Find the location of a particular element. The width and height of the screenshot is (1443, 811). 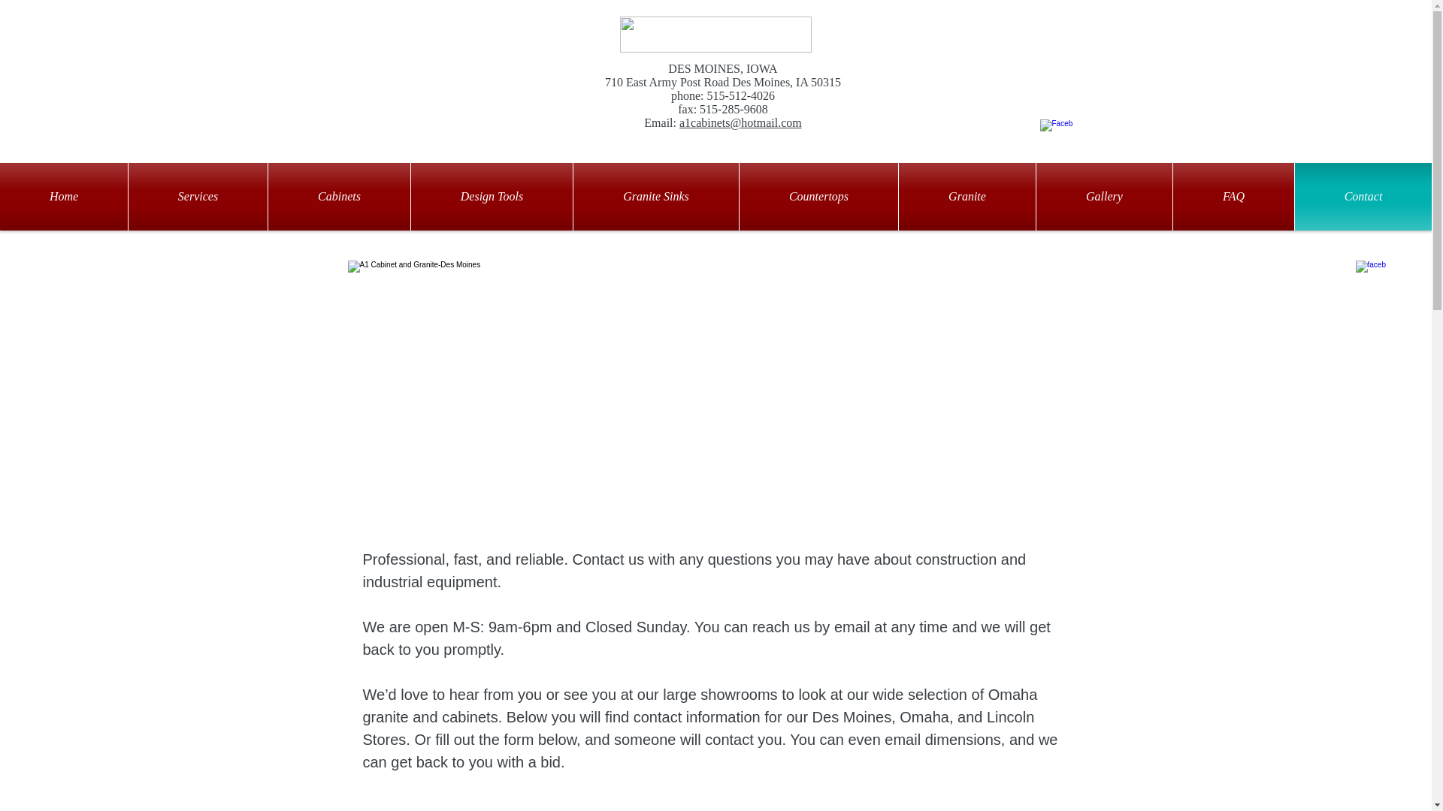

FAQ is located at coordinates (1233, 197).